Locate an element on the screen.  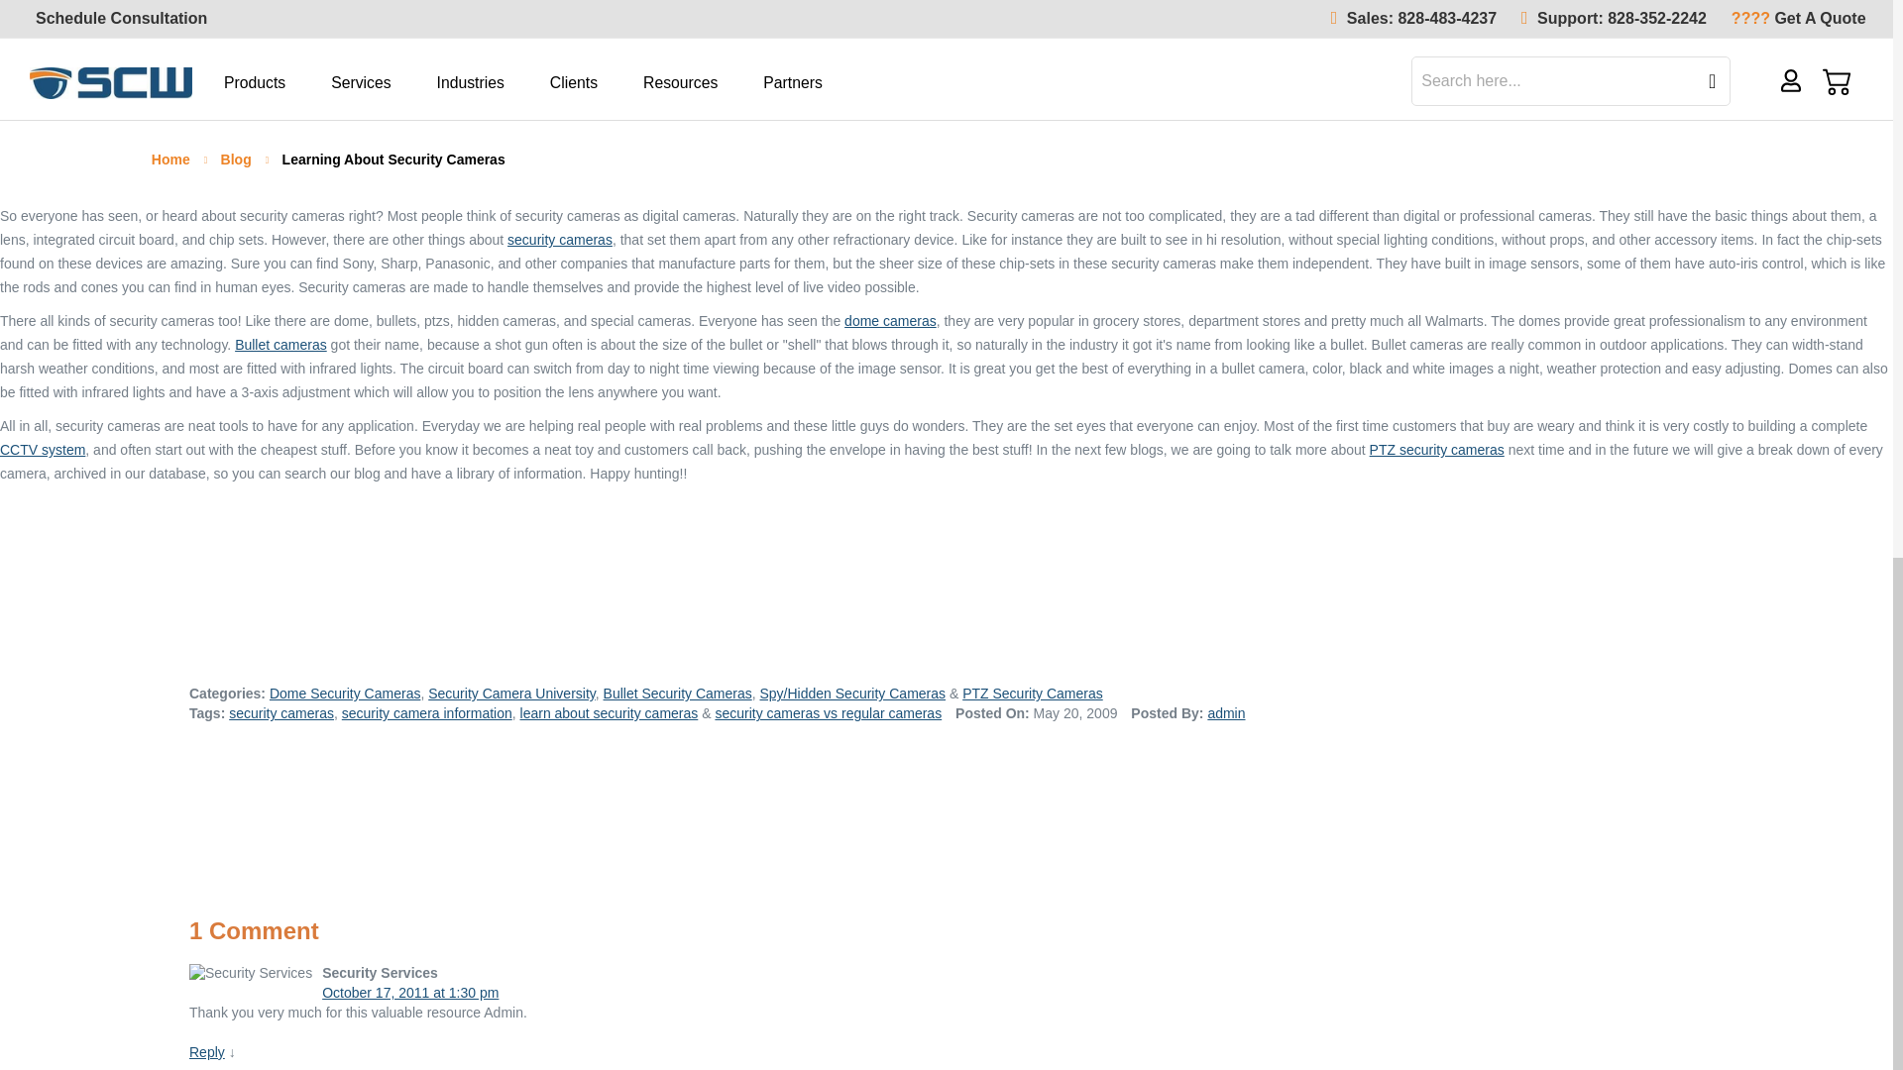
Go to Home Page is located at coordinates (172, 159).